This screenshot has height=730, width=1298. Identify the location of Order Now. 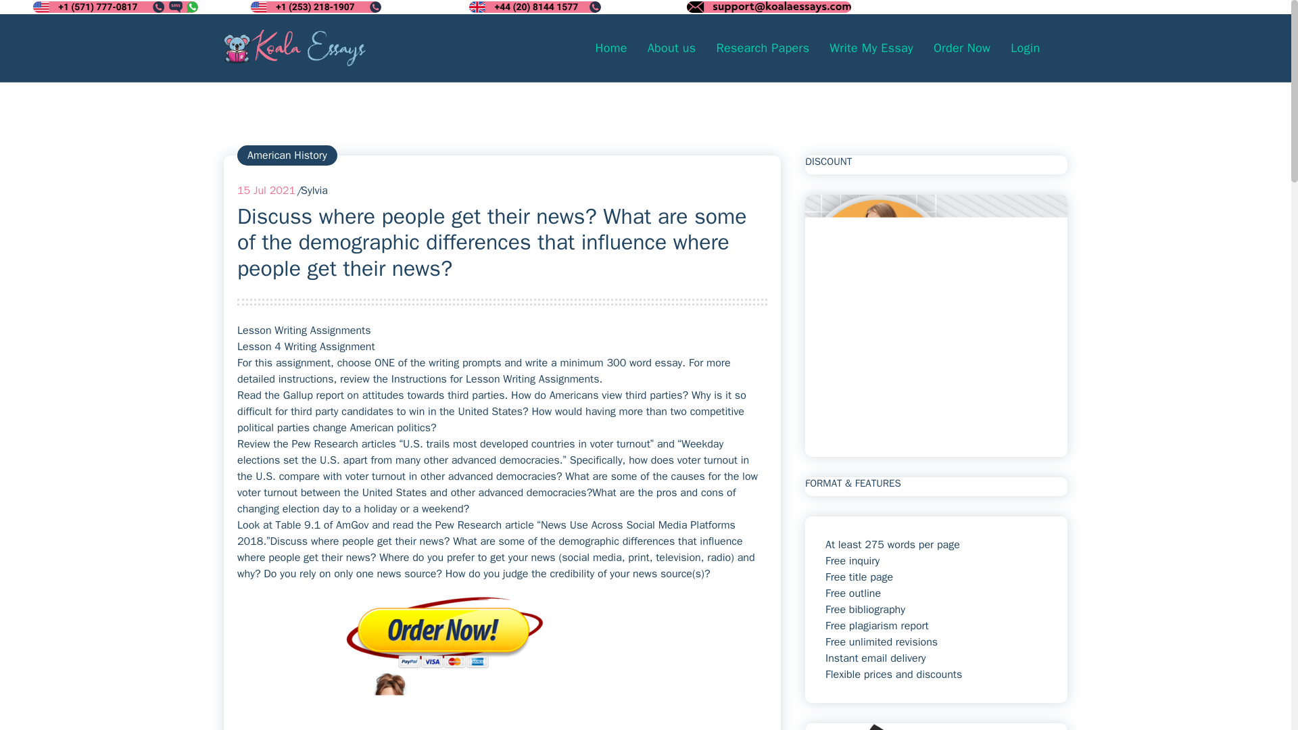
(961, 47).